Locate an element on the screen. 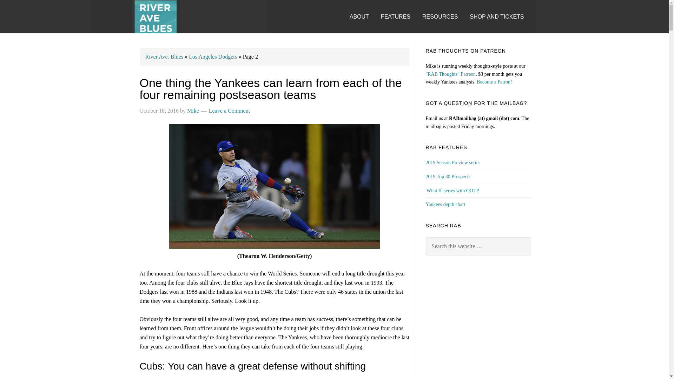 Image resolution: width=674 pixels, height=379 pixels. SHOP AND TICKETS is located at coordinates (502, 10).